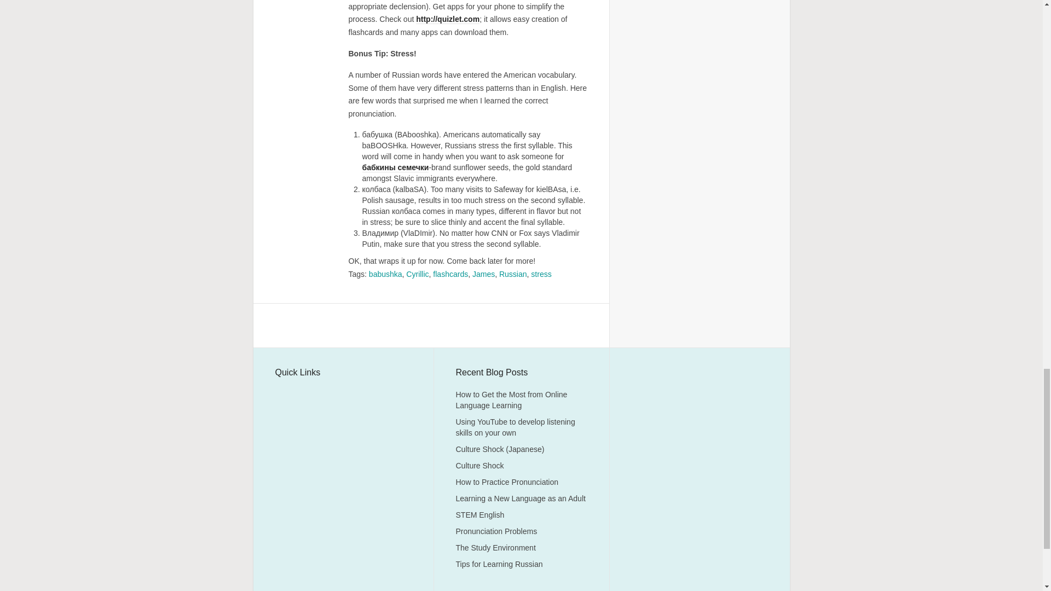 Image resolution: width=1051 pixels, height=591 pixels. What do you see at coordinates (450, 274) in the screenshot?
I see `flashcards` at bounding box center [450, 274].